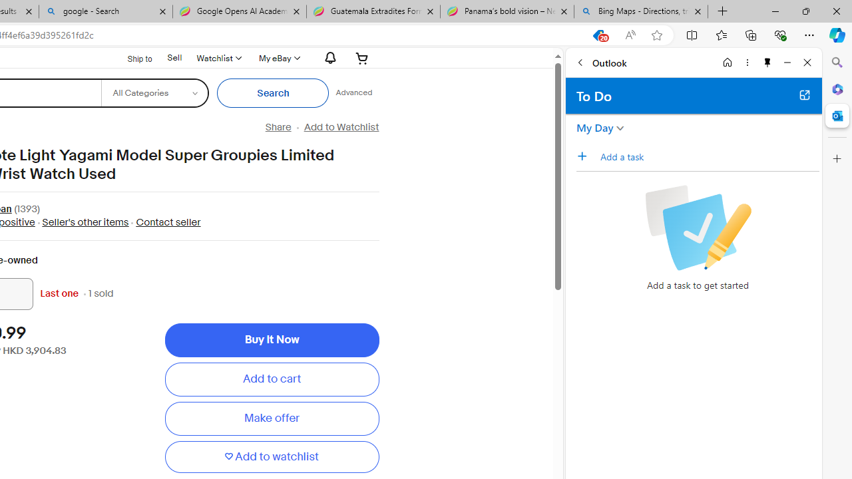  Describe the element at coordinates (272, 456) in the screenshot. I see `Add to watchlist` at that location.